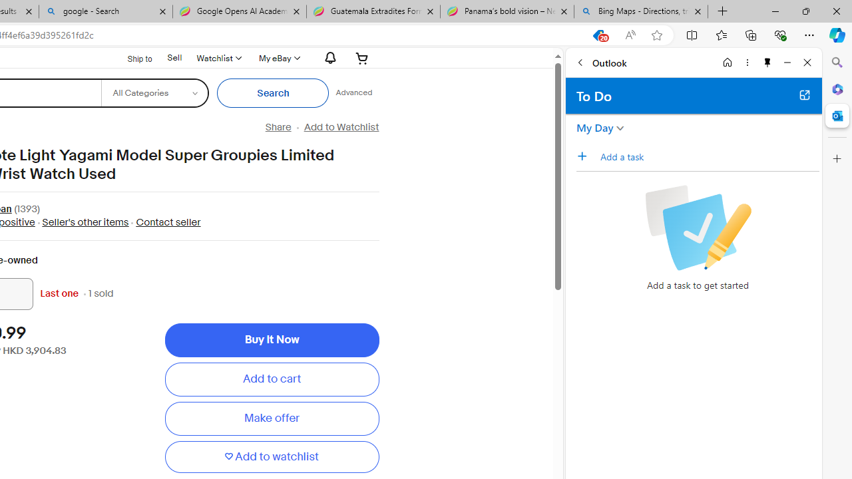  Describe the element at coordinates (272, 456) in the screenshot. I see `Add to watchlist` at that location.